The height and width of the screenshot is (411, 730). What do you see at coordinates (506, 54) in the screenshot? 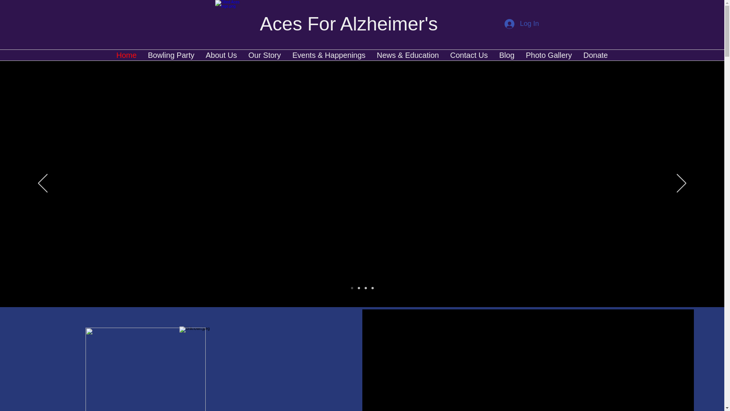
I see `Blog` at bounding box center [506, 54].